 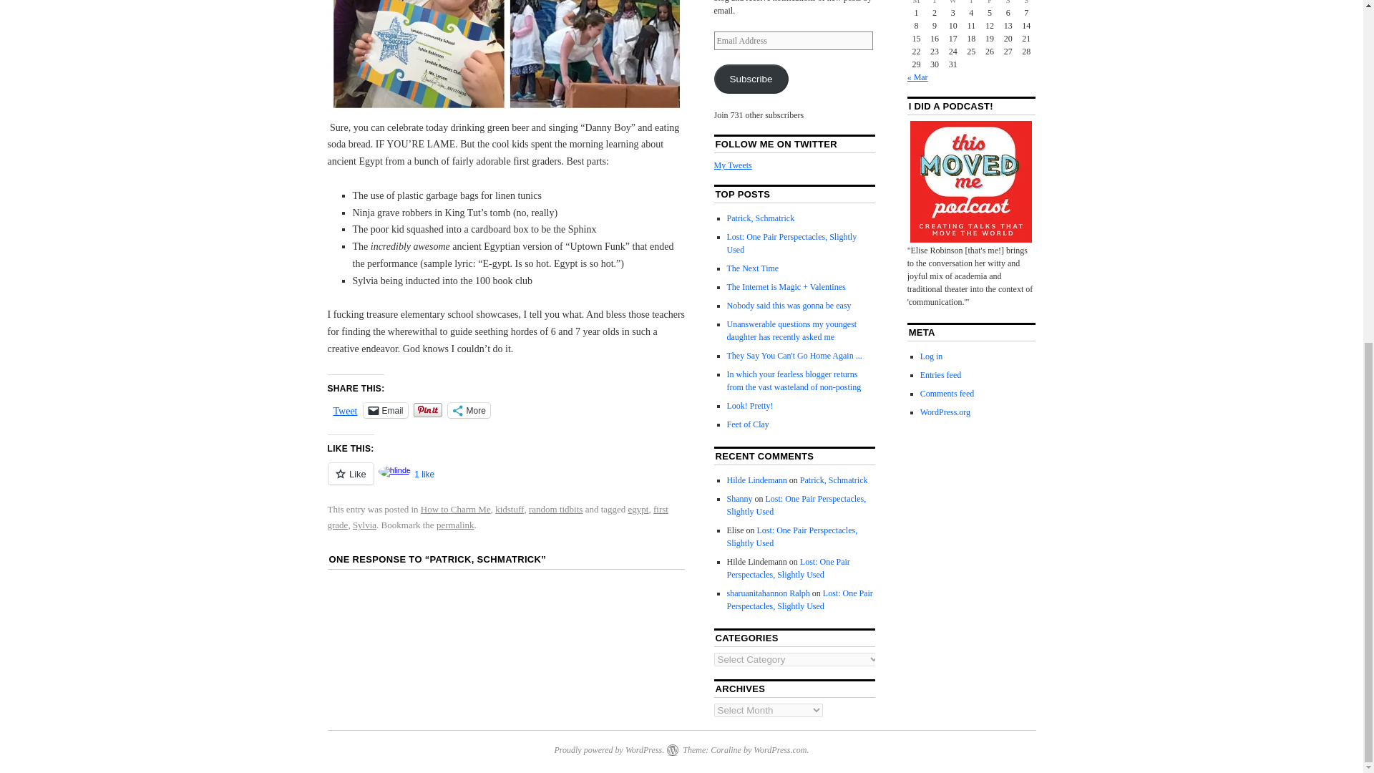 What do you see at coordinates (1026, 3) in the screenshot?
I see `Sunday` at bounding box center [1026, 3].